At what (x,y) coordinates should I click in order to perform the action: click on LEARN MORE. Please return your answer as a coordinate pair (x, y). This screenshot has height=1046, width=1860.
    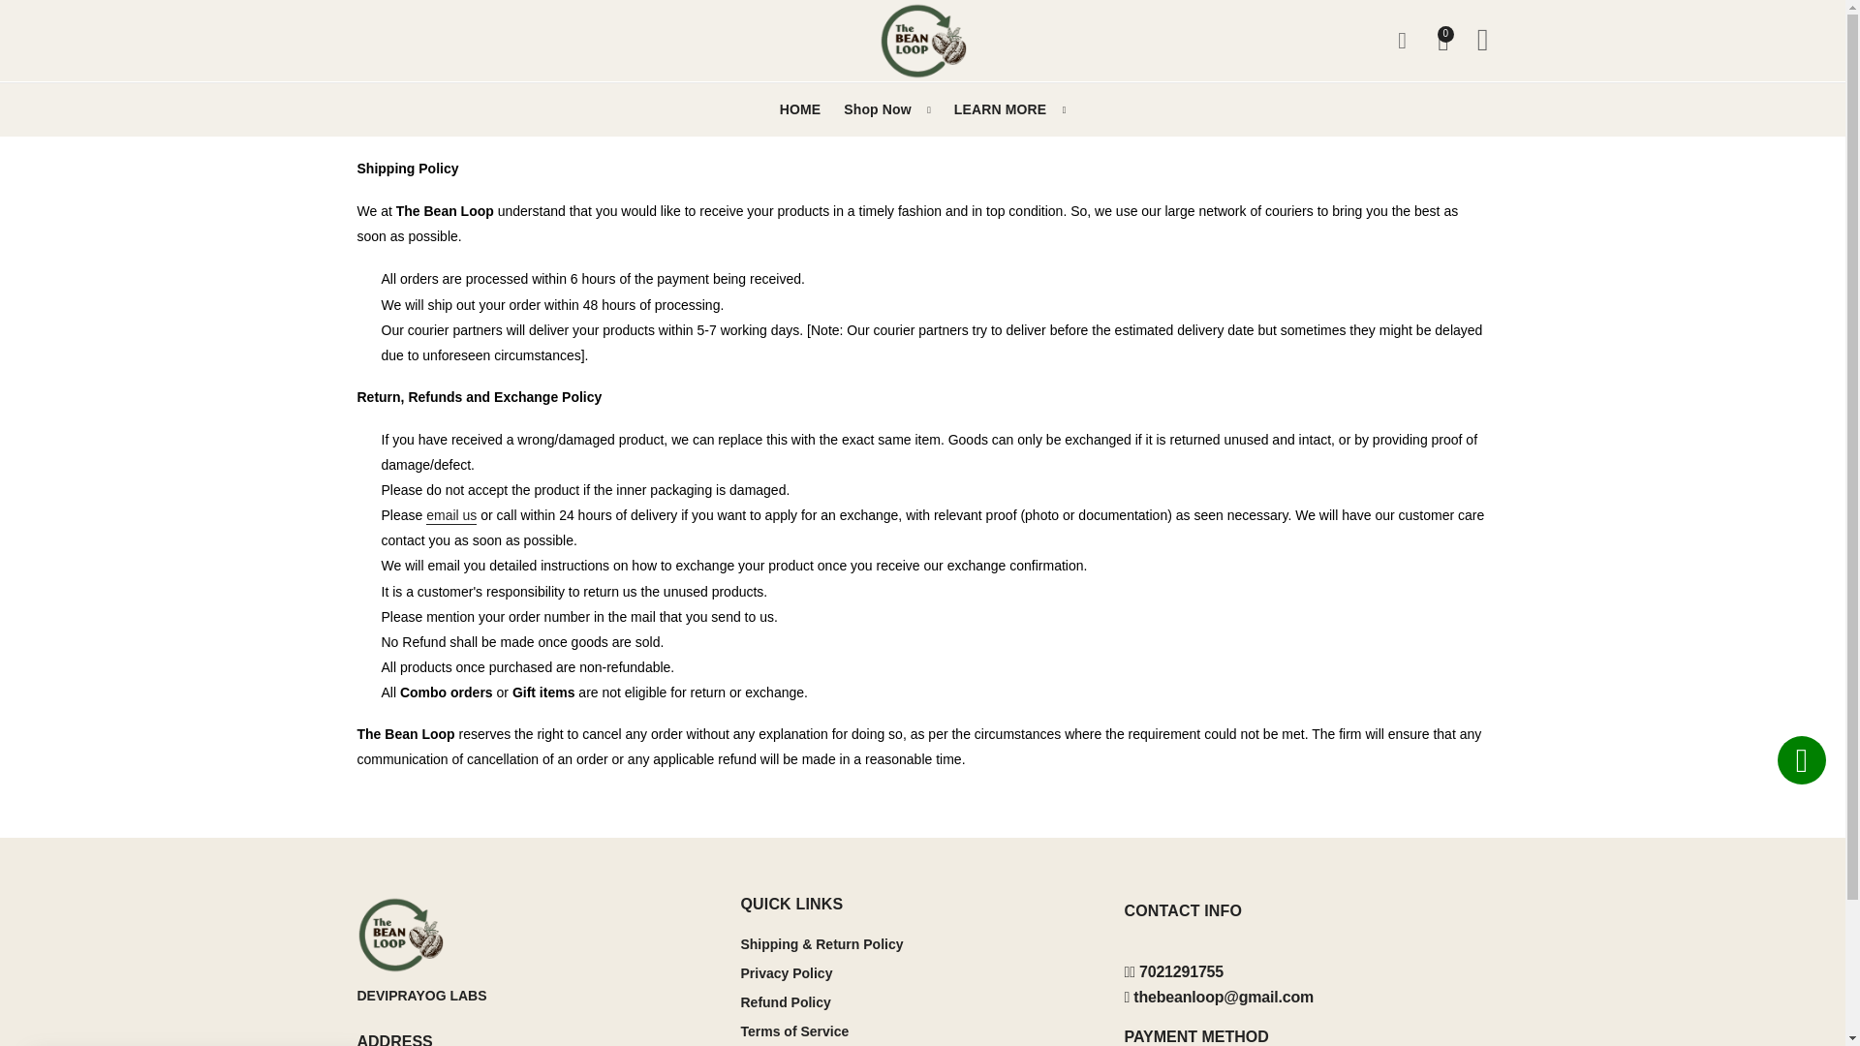
    Looking at the image, I should click on (1010, 110).